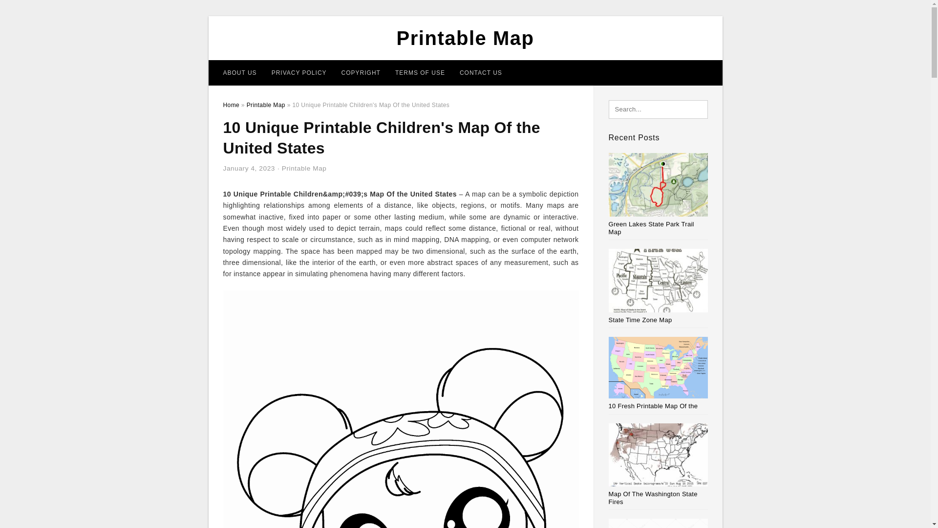  I want to click on ABOUT US, so click(240, 72).